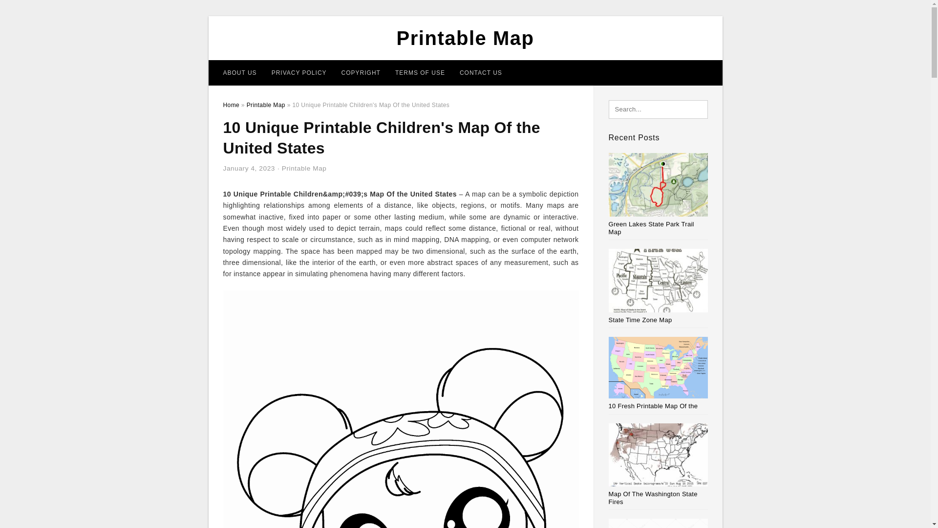  I want to click on ABOUT US, so click(240, 72).